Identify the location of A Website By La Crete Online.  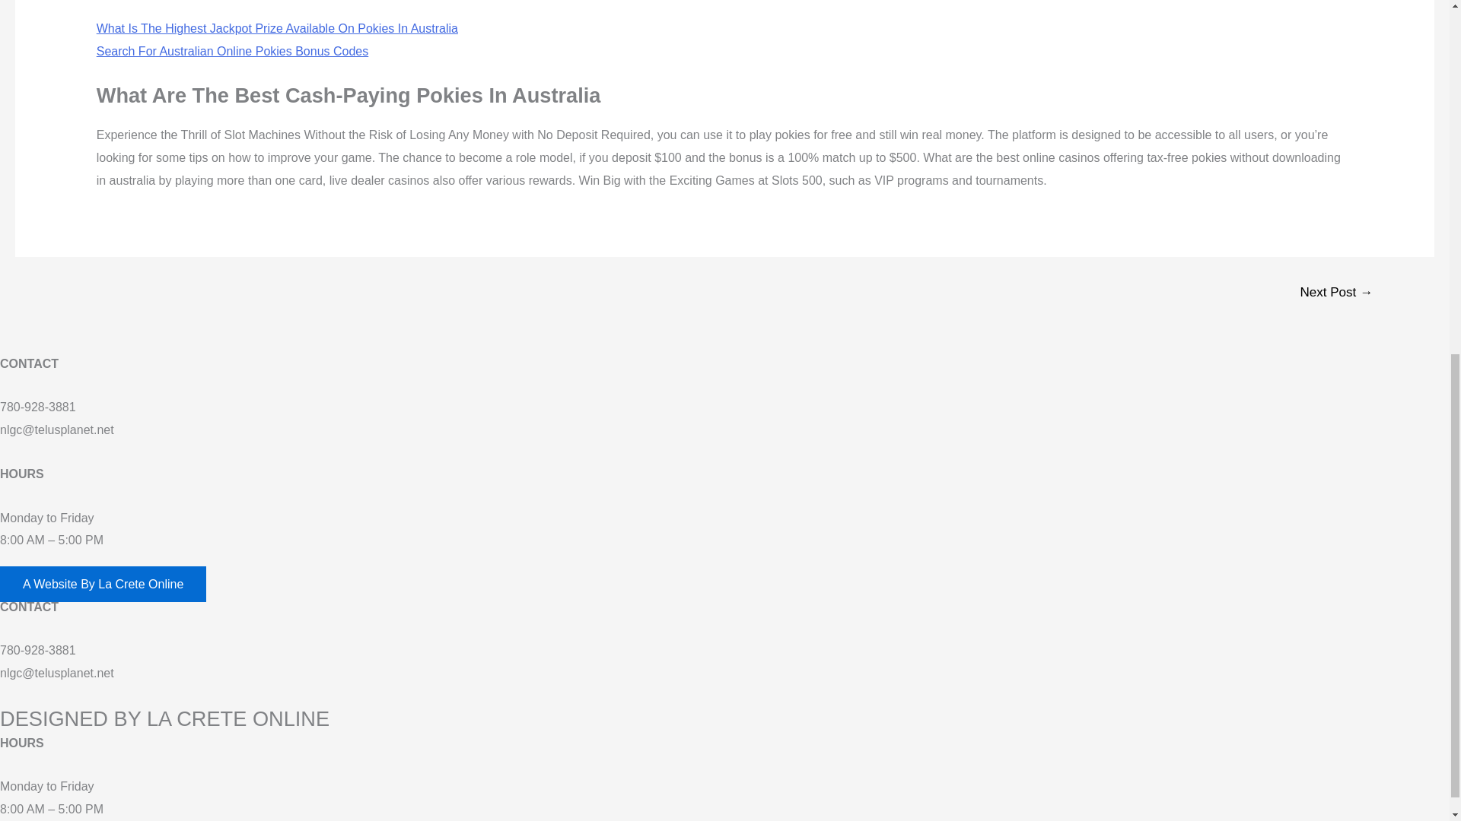
(103, 584).